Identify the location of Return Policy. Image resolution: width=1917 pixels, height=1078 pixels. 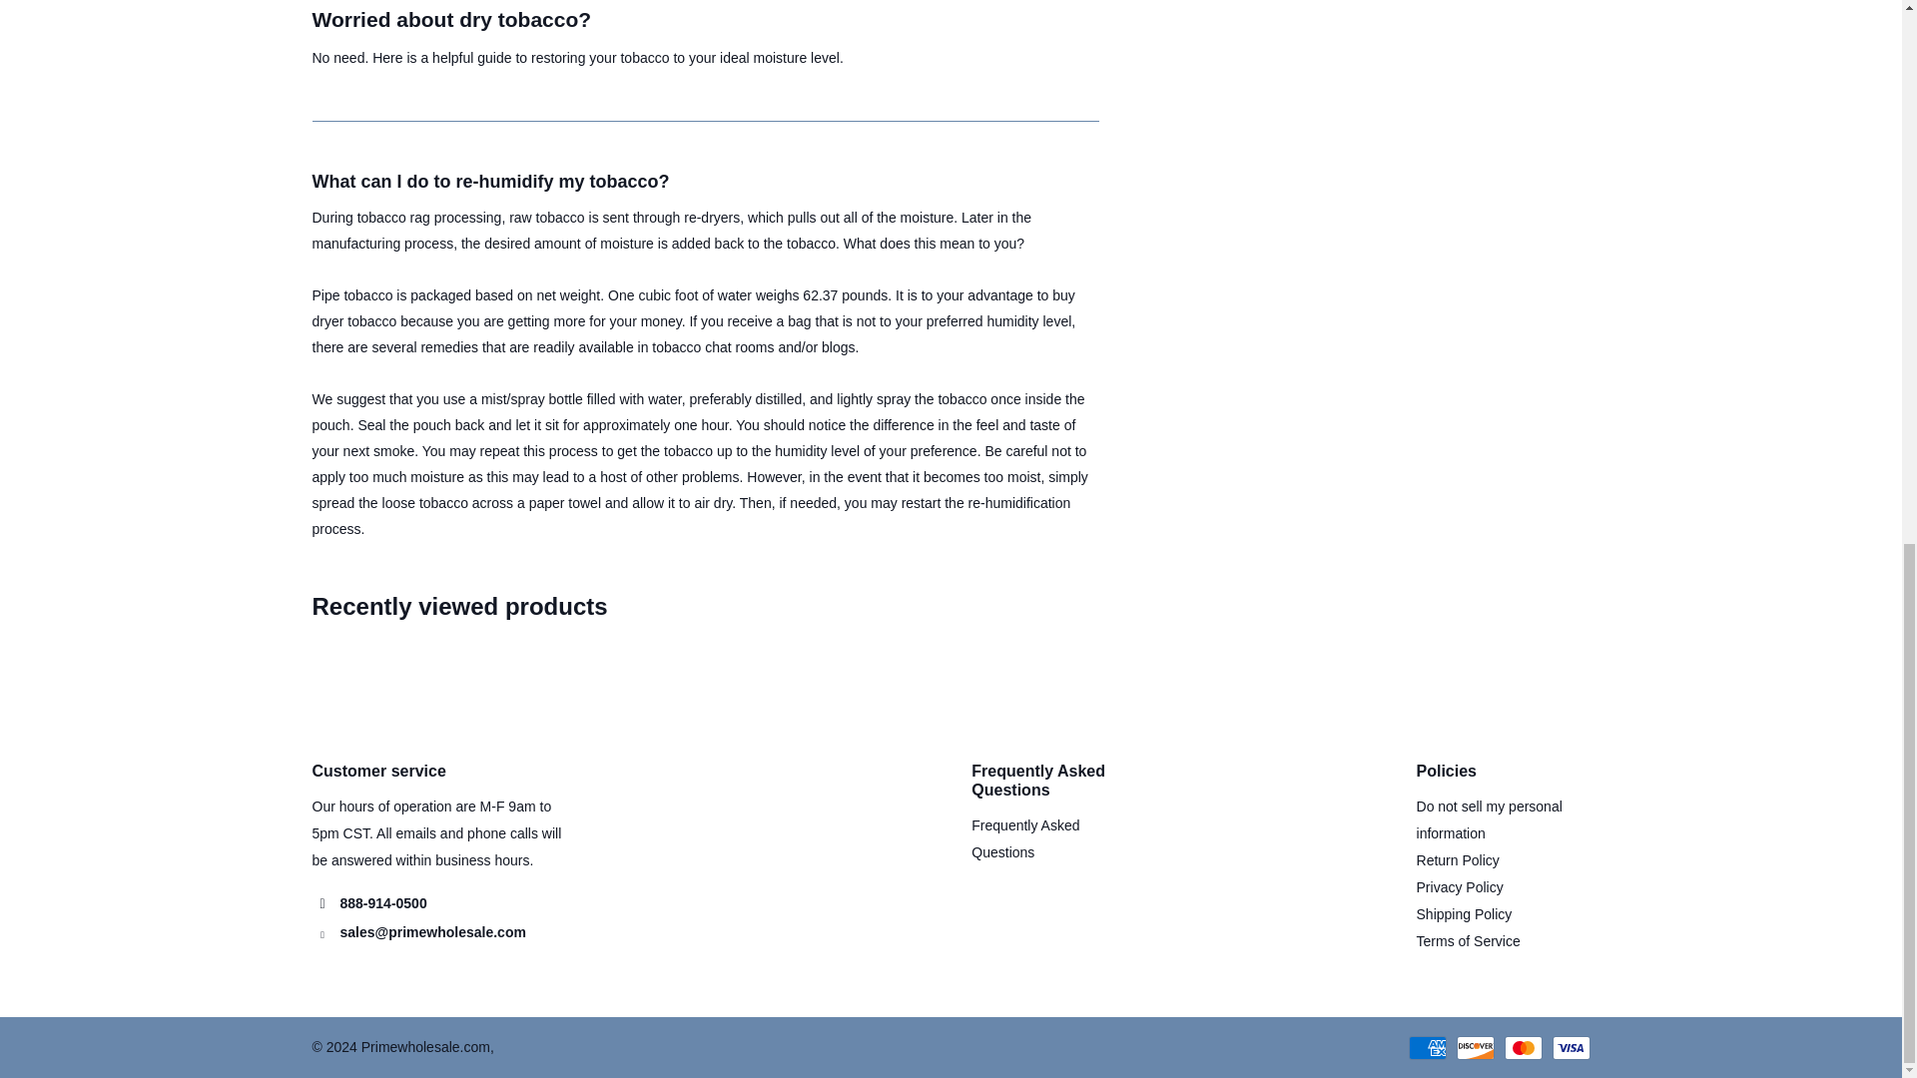
(1458, 860).